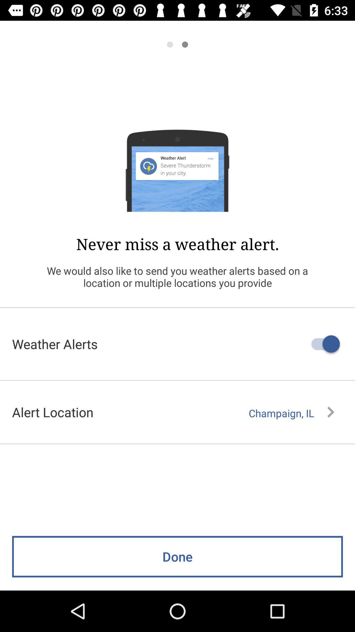 The image size is (355, 632). I want to click on press icon to the right of alert location, so click(291, 413).